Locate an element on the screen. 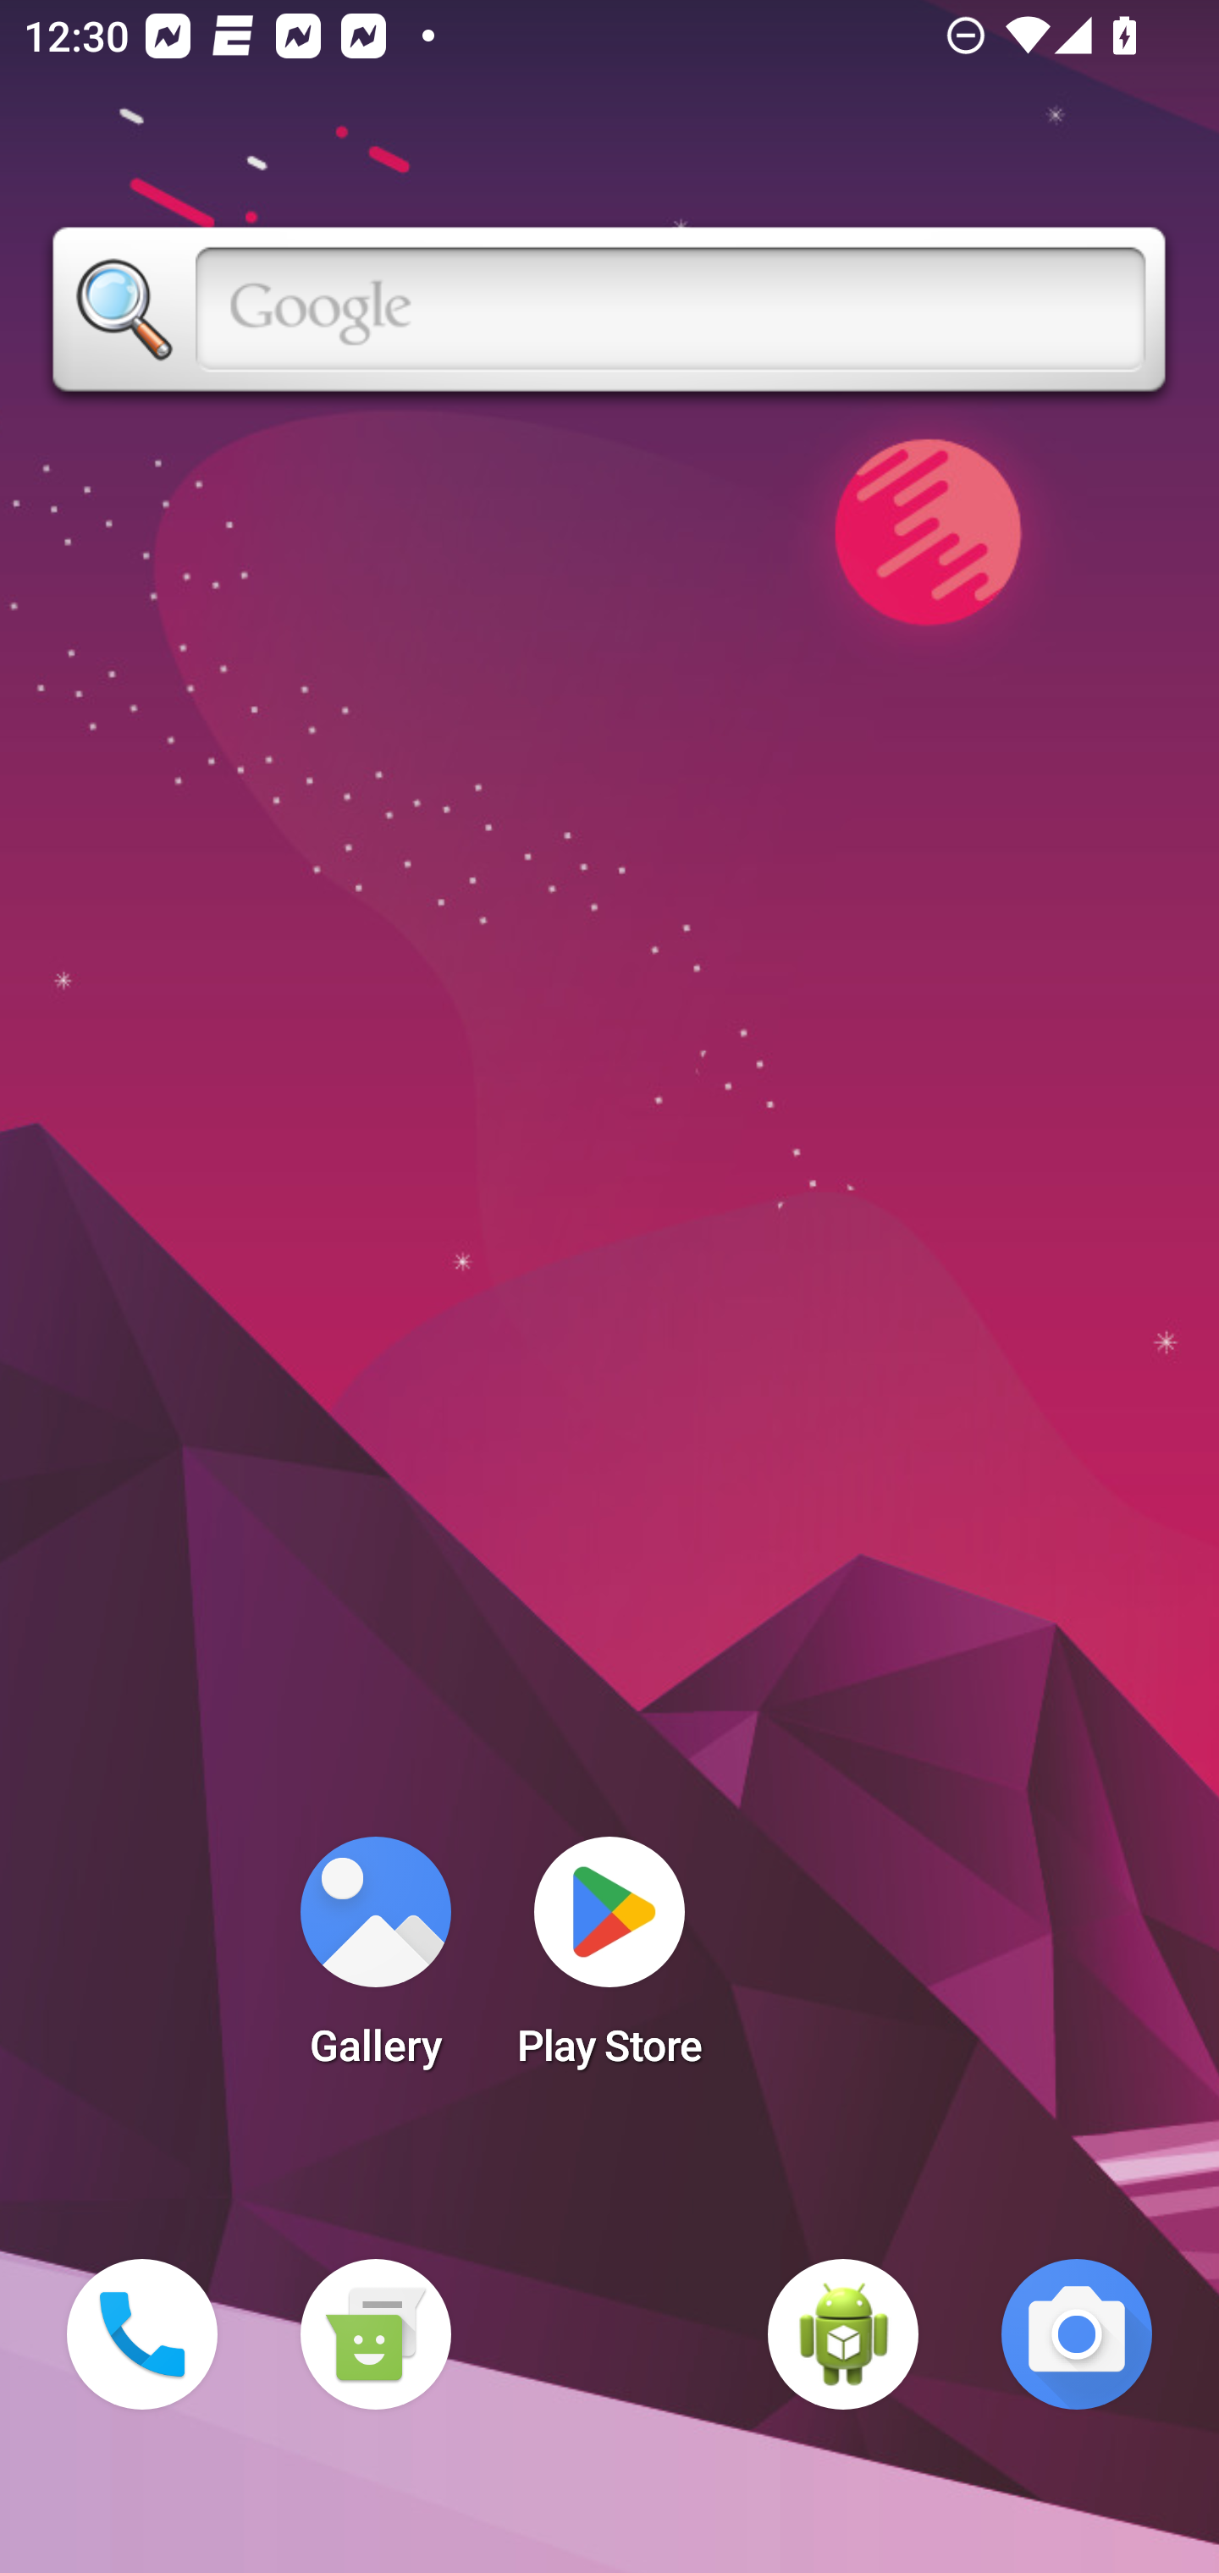 The image size is (1219, 2573). Phone is located at coordinates (142, 2334).